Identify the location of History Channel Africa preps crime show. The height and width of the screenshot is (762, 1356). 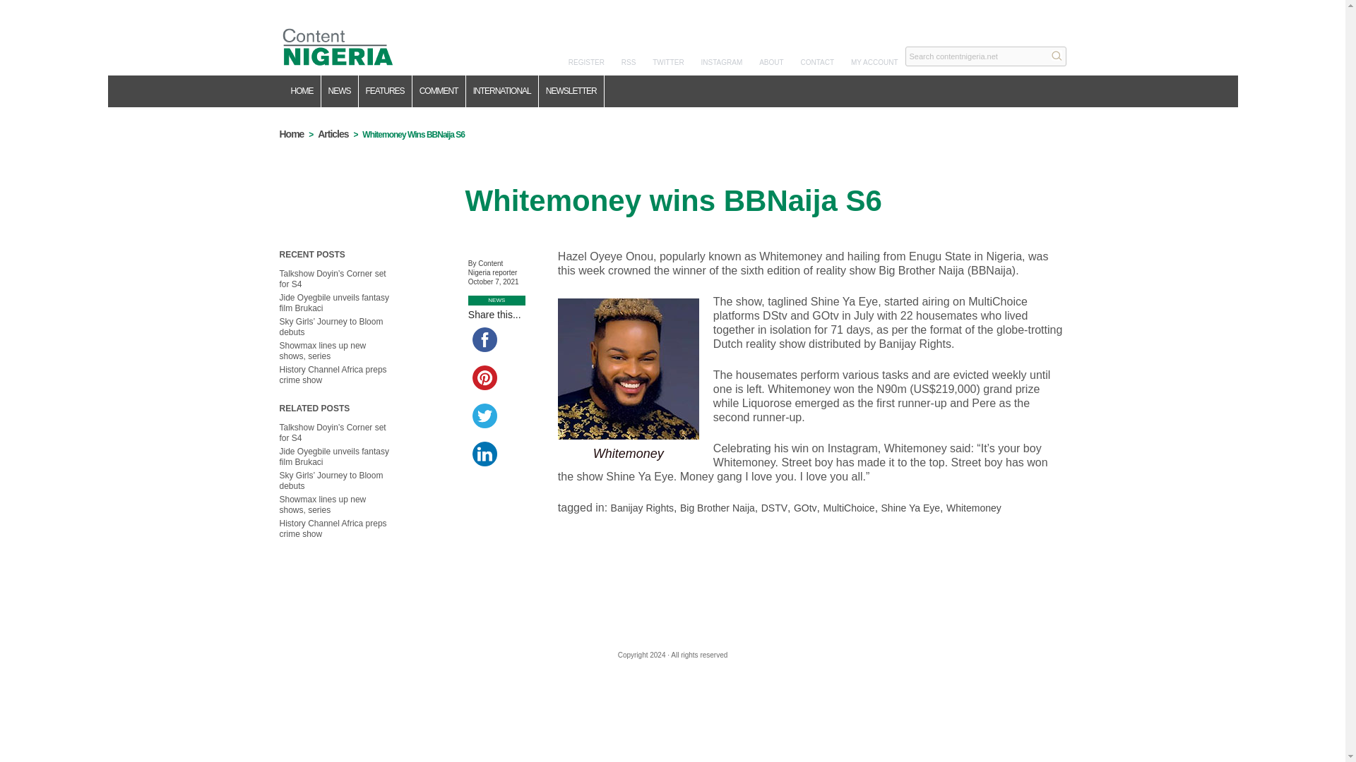
(333, 528).